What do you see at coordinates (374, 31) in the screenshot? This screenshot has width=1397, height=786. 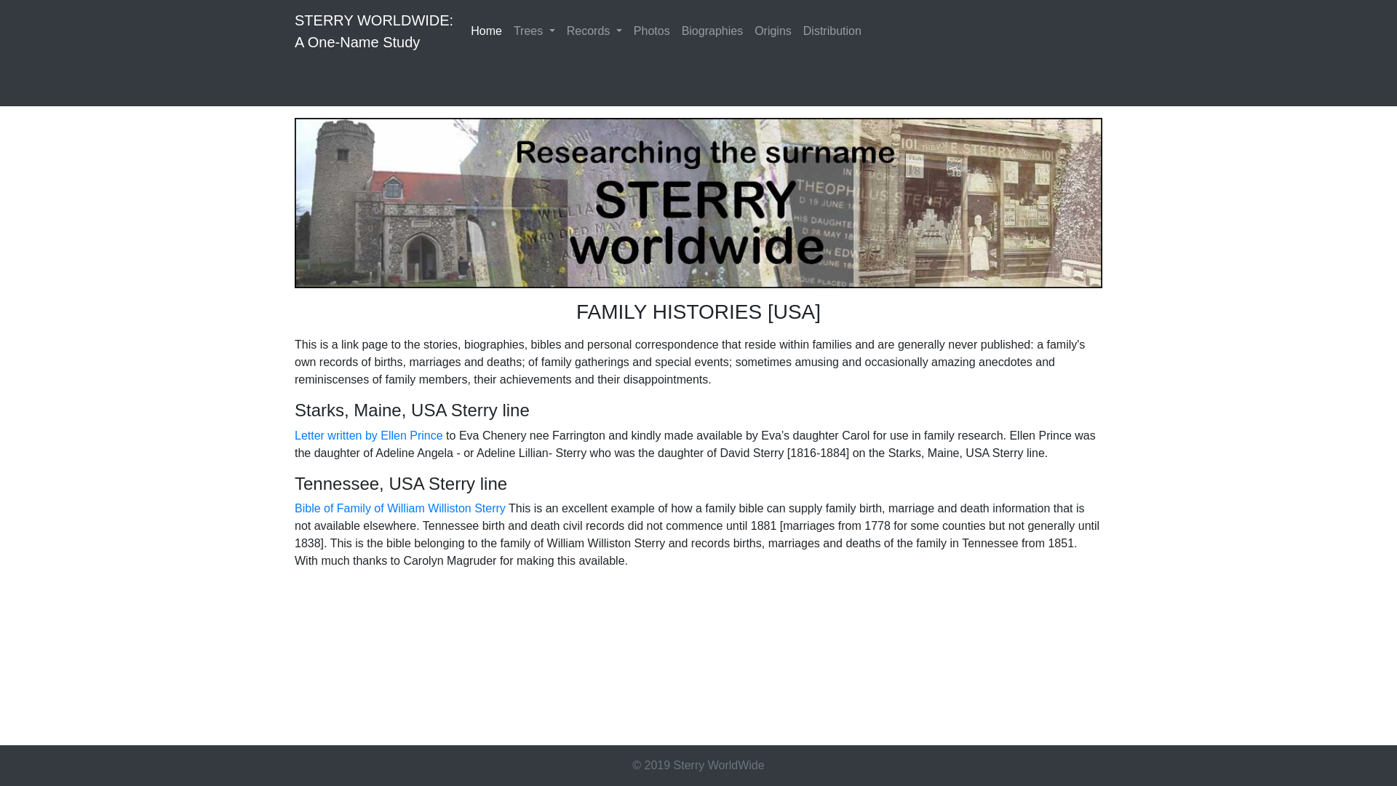 I see `Distribution` at bounding box center [374, 31].